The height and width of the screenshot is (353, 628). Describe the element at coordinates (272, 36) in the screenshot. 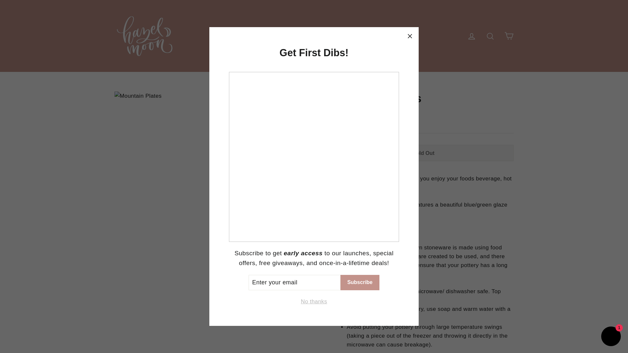

I see `Home` at that location.